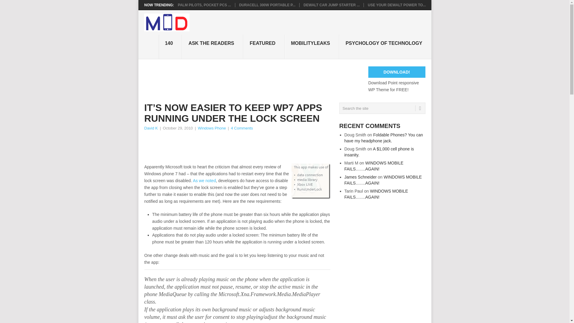  I want to click on ASK THE READERS, so click(213, 47).